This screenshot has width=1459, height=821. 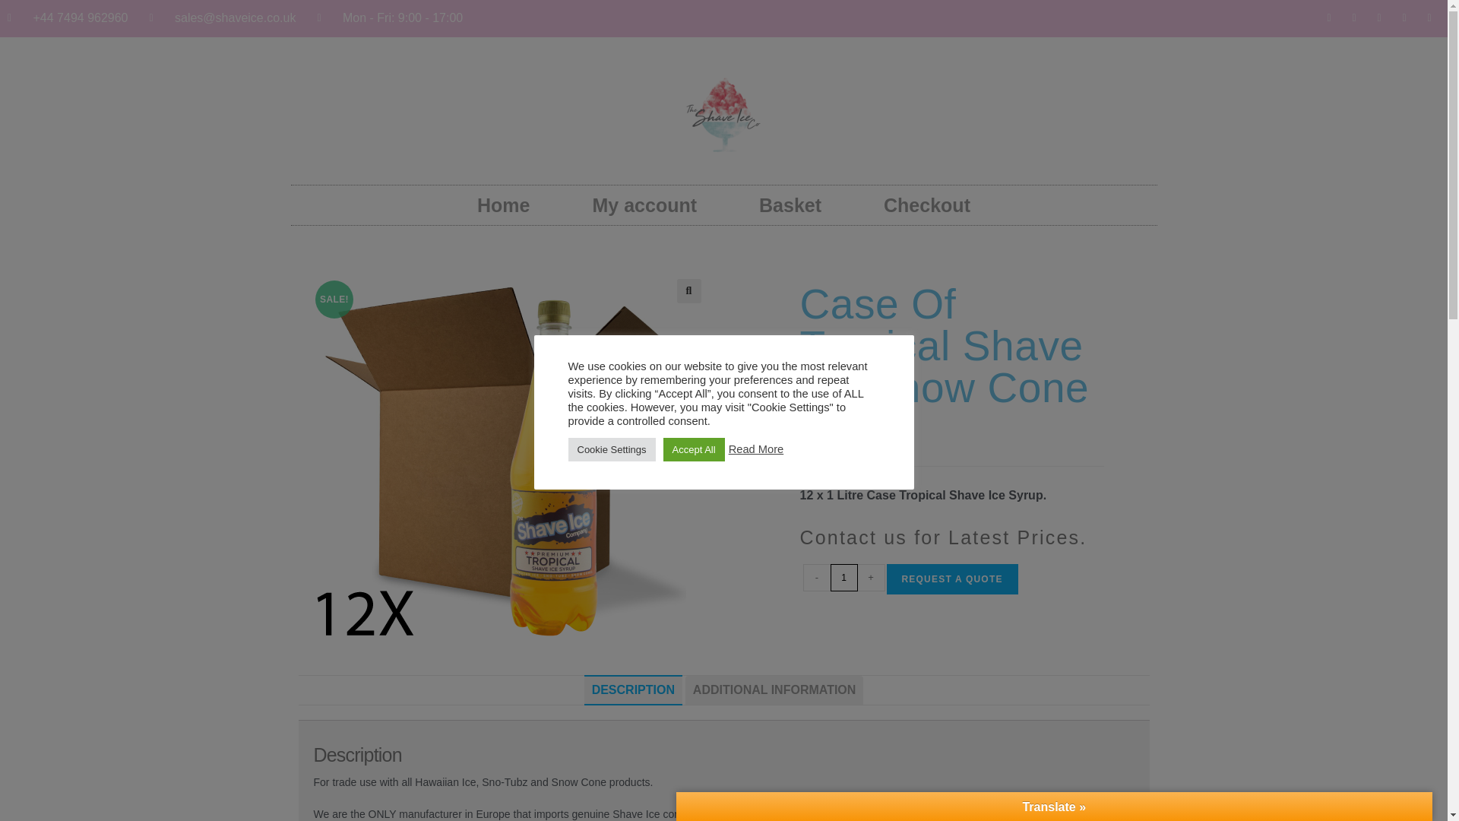 I want to click on 2386, so click(x=1097, y=24).